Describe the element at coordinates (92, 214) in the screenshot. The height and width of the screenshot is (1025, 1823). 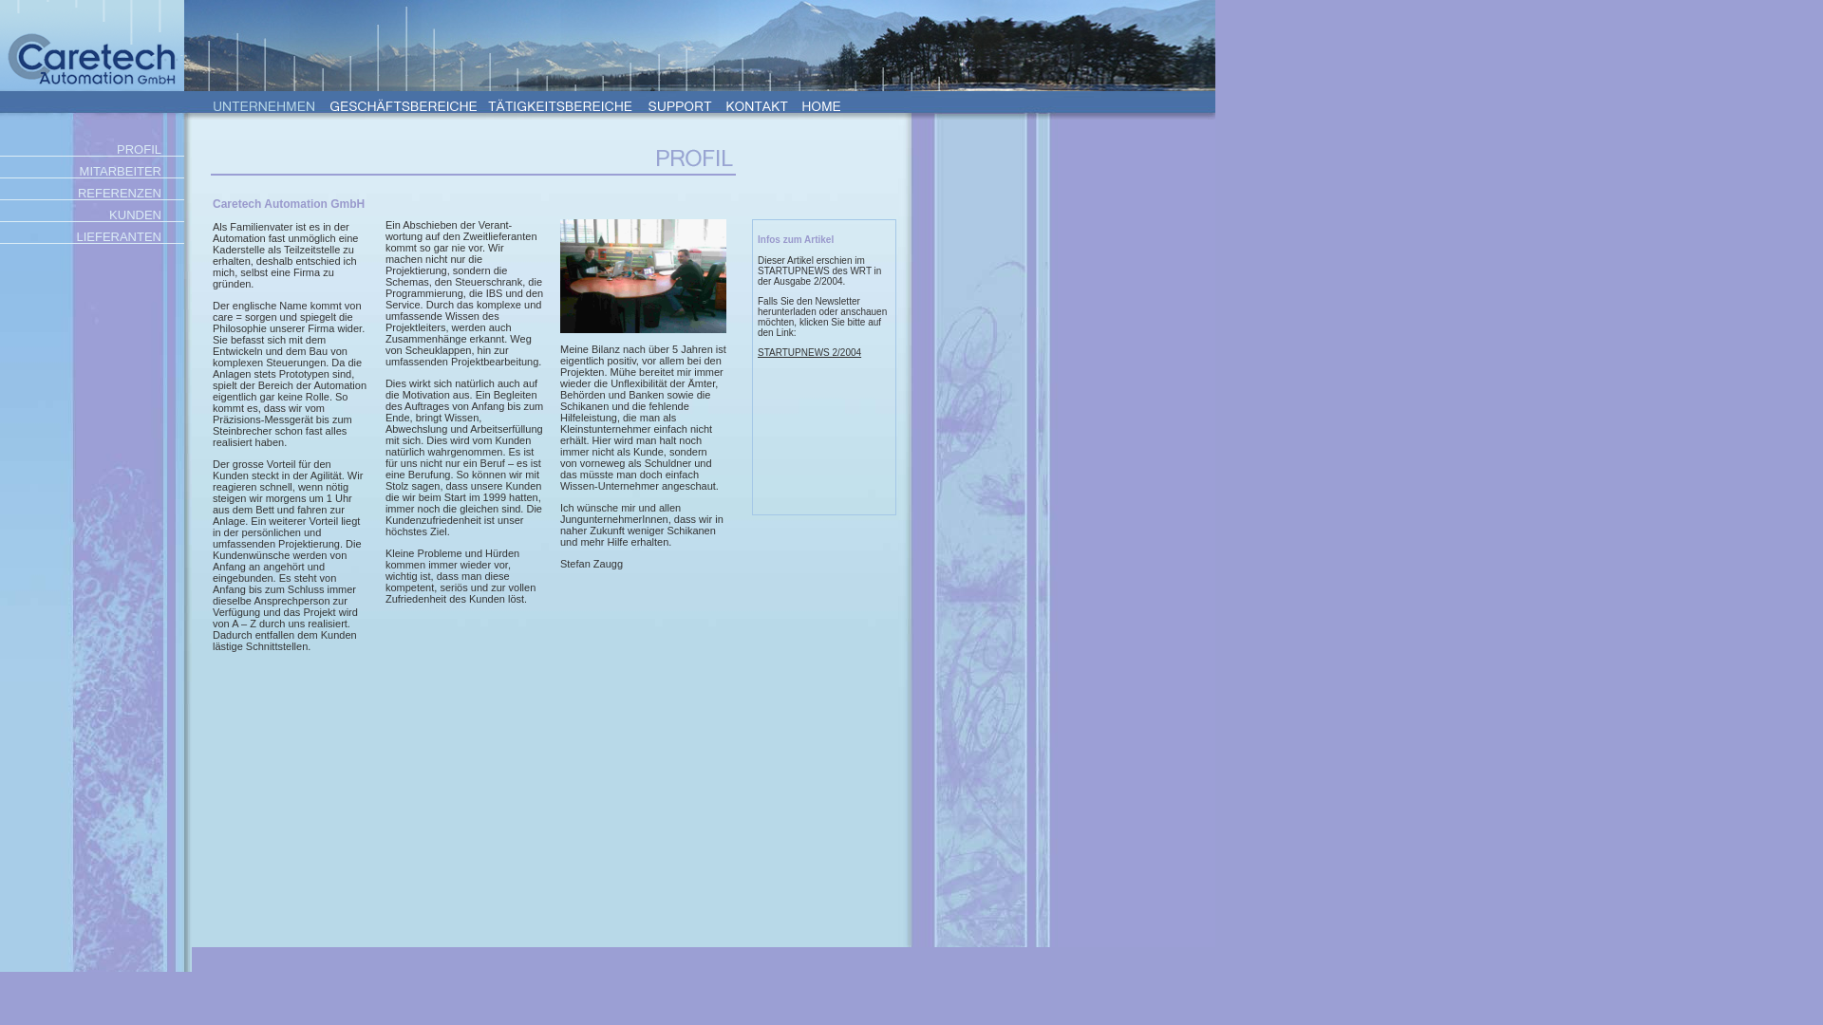
I see `KUNDEN` at that location.